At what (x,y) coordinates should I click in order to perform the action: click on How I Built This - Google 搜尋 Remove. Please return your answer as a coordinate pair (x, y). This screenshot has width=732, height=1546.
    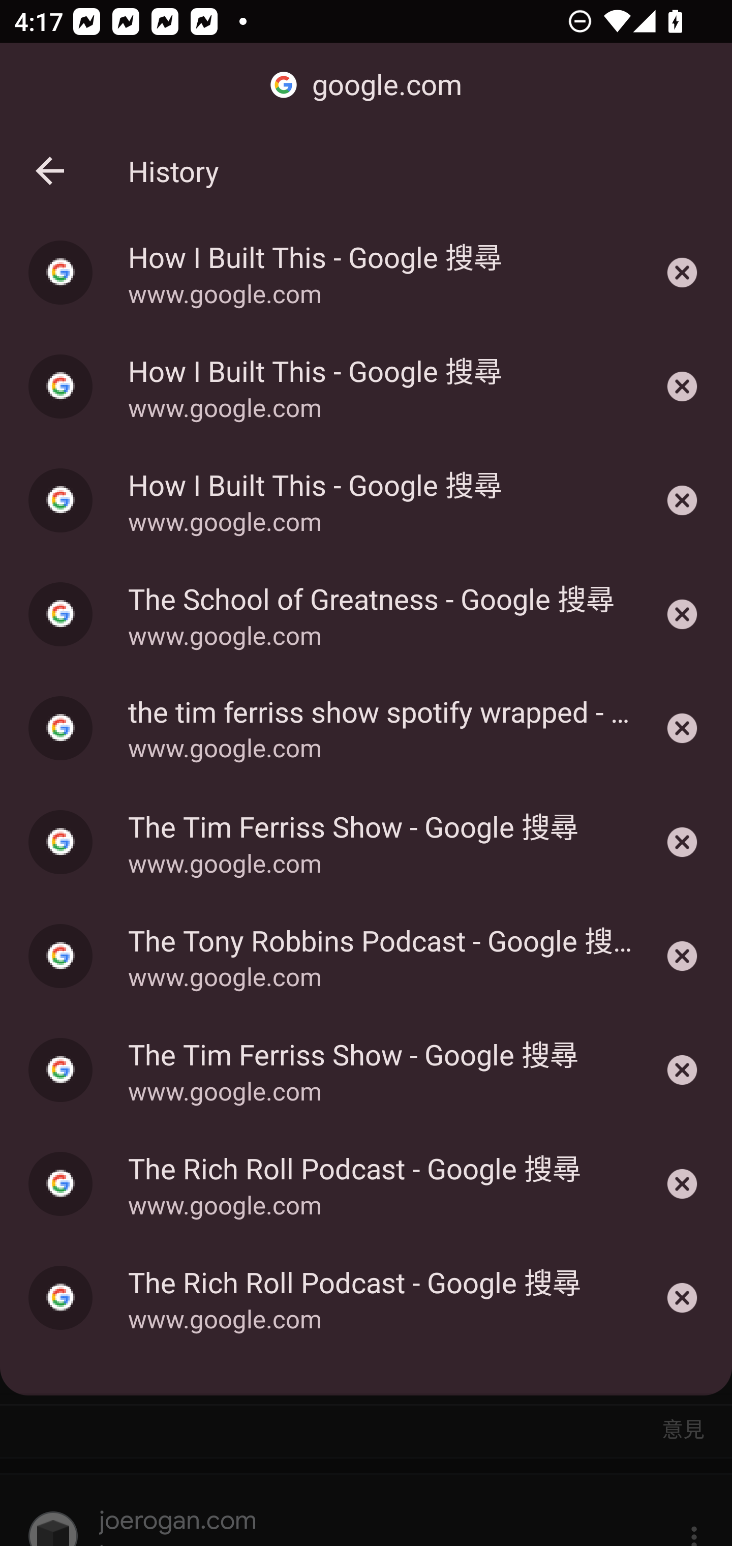
    Looking at the image, I should click on (682, 272).